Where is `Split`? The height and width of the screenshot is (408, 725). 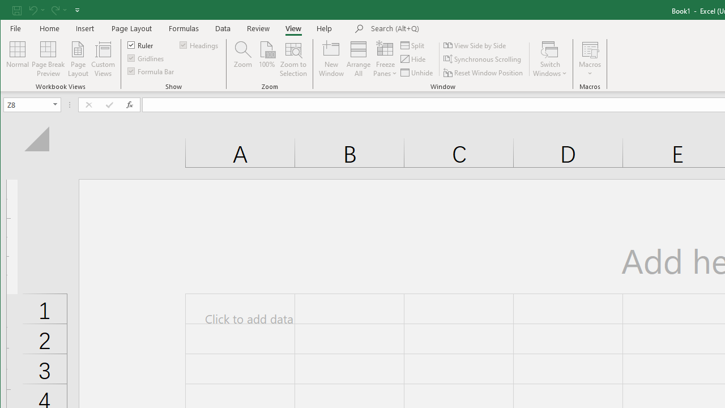
Split is located at coordinates (413, 45).